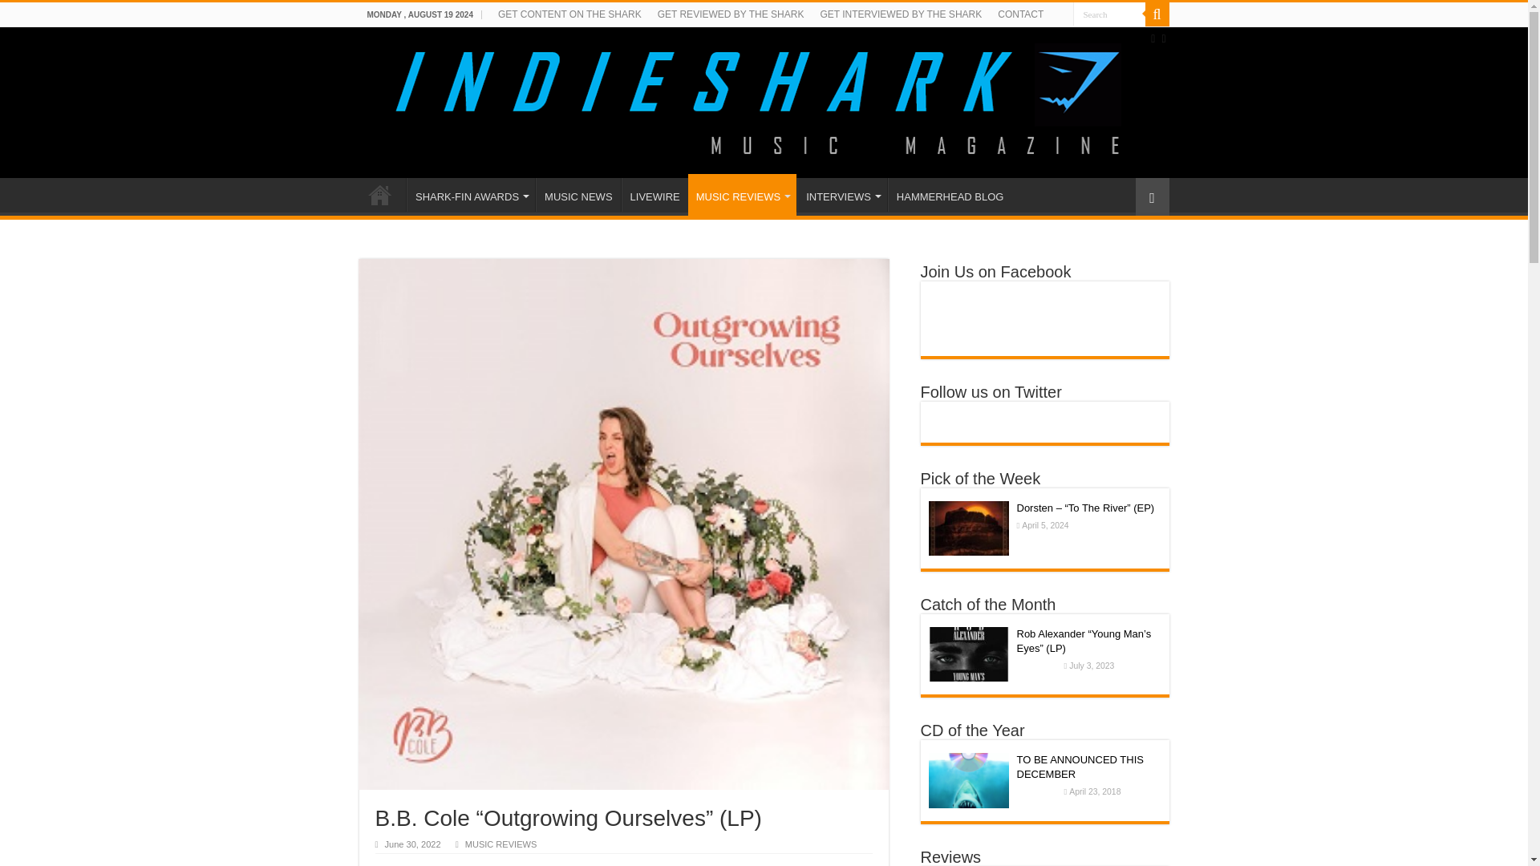 Image resolution: width=1540 pixels, height=866 pixels. What do you see at coordinates (950, 194) in the screenshot?
I see `HAMMERHEAD BLOG` at bounding box center [950, 194].